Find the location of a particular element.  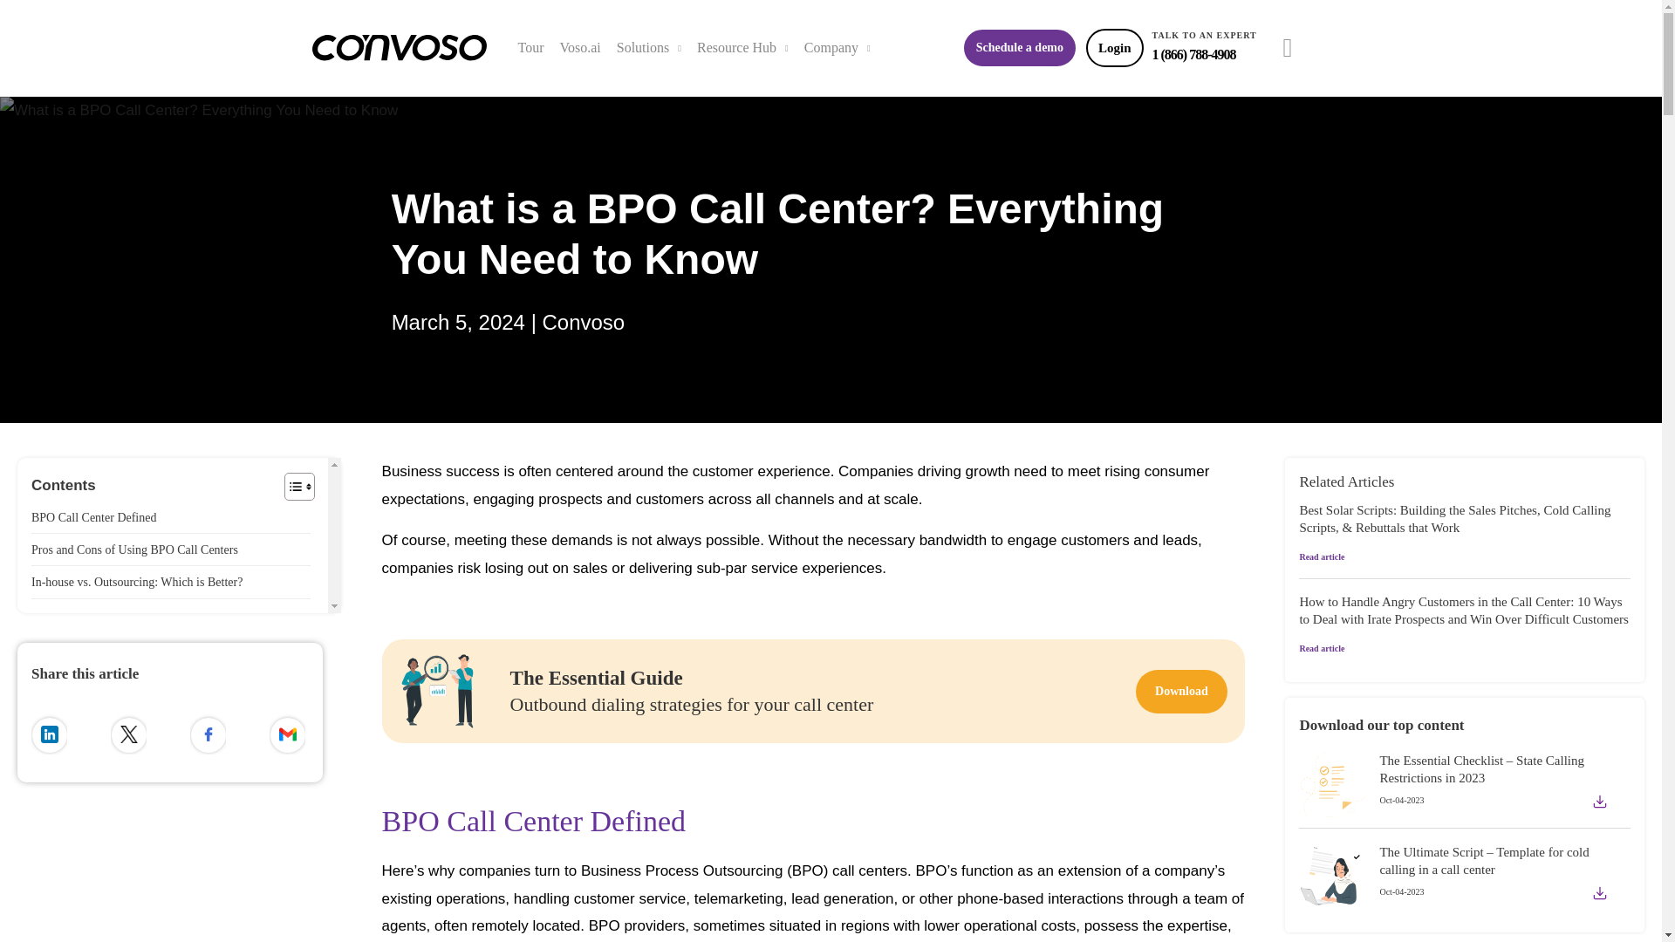

In-house vs. Outsourcing: Which is Better? is located at coordinates (137, 582).